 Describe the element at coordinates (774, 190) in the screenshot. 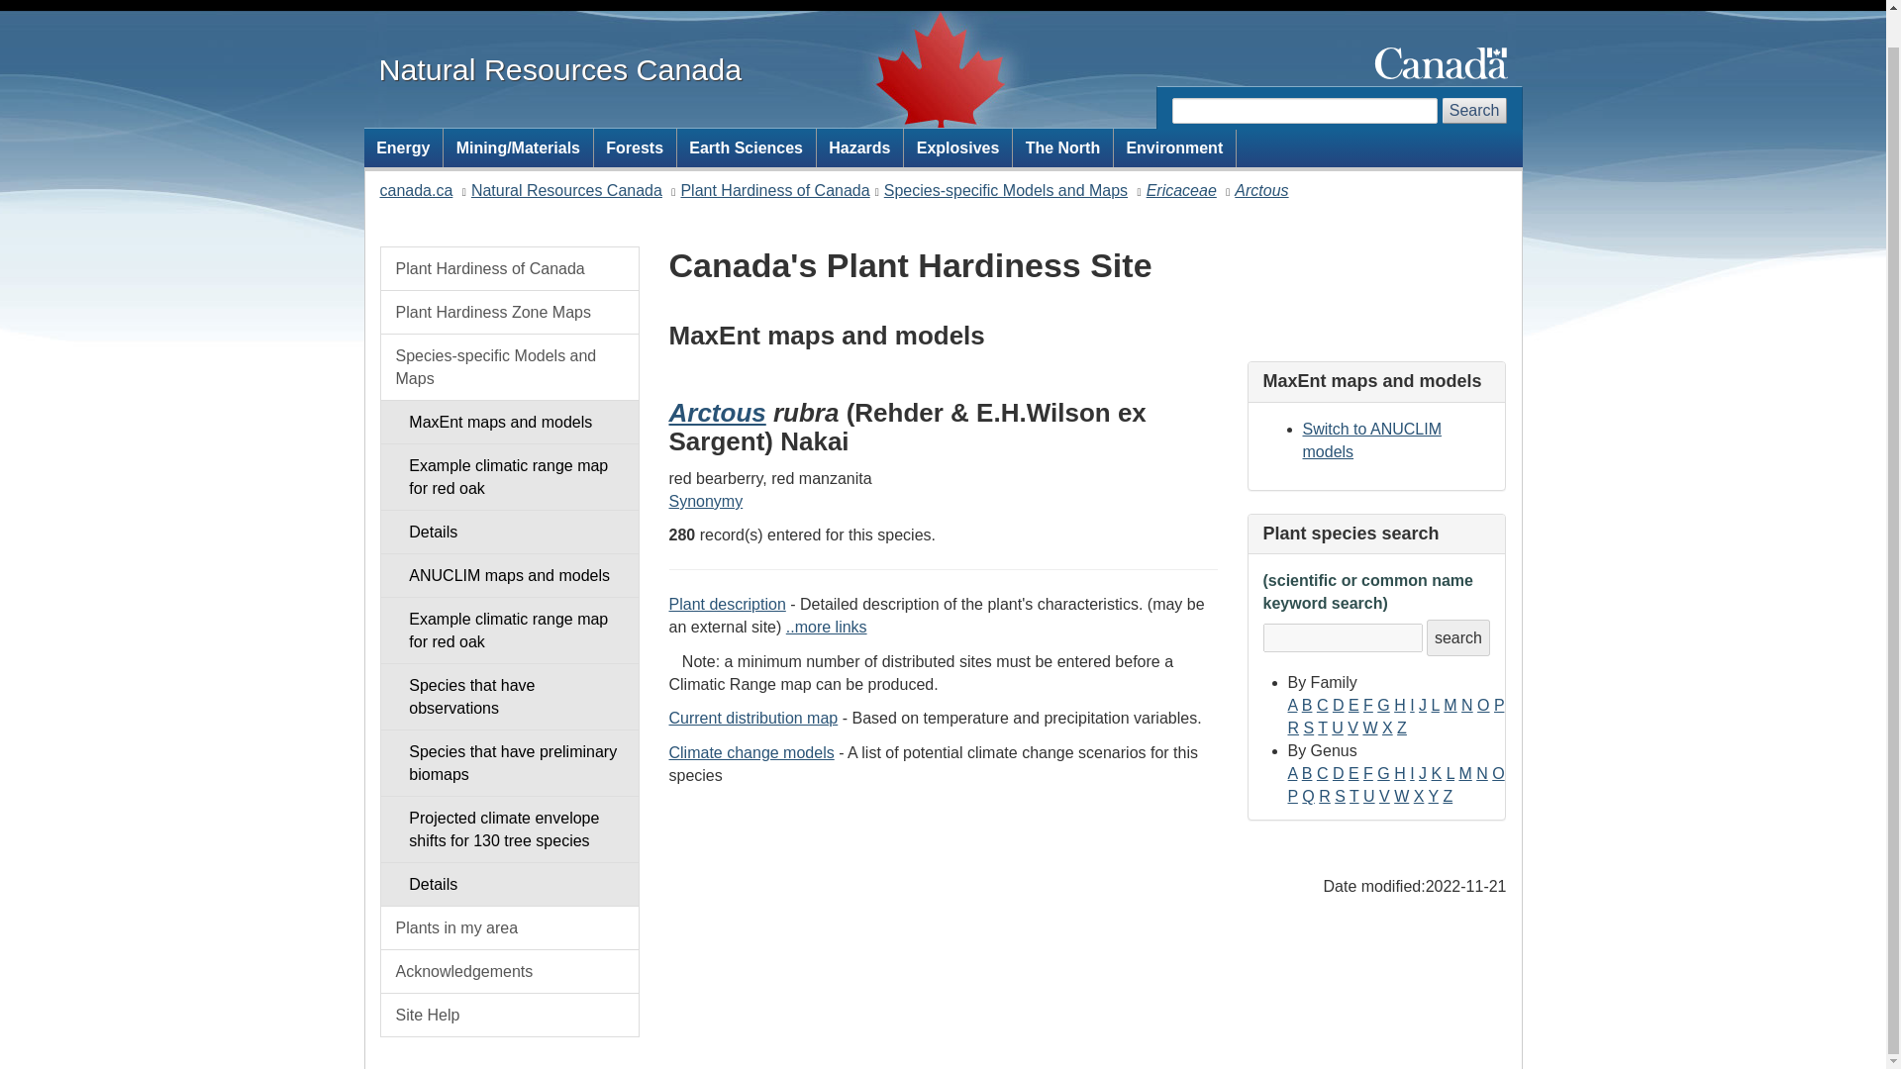

I see `Plant Hardiness of Canada` at that location.